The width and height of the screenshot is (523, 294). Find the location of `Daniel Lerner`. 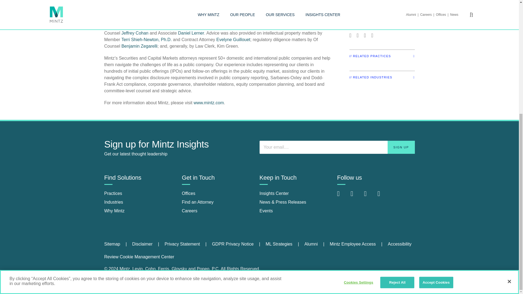

Daniel Lerner is located at coordinates (191, 33).